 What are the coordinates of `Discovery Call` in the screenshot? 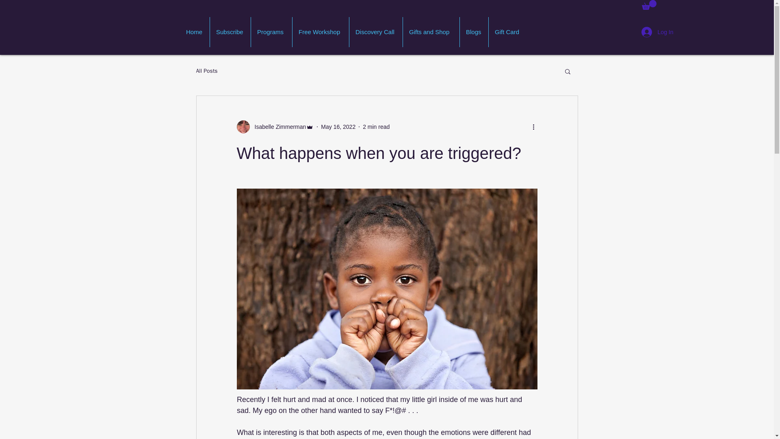 It's located at (376, 32).